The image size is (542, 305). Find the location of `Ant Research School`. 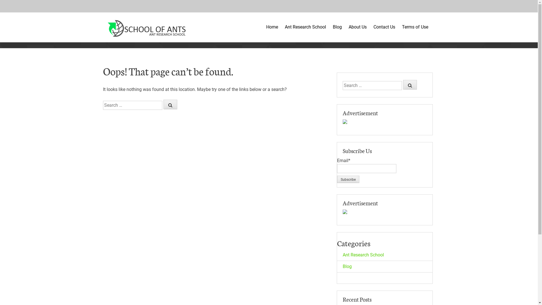

Ant Research School is located at coordinates (305, 32).